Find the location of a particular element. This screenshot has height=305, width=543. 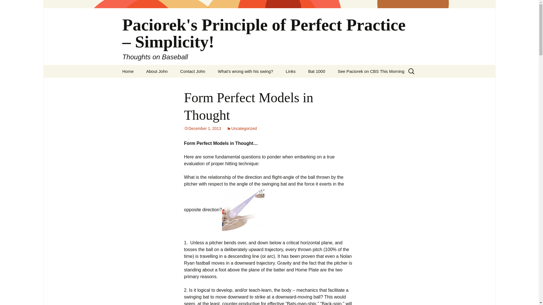

Links is located at coordinates (291, 71).